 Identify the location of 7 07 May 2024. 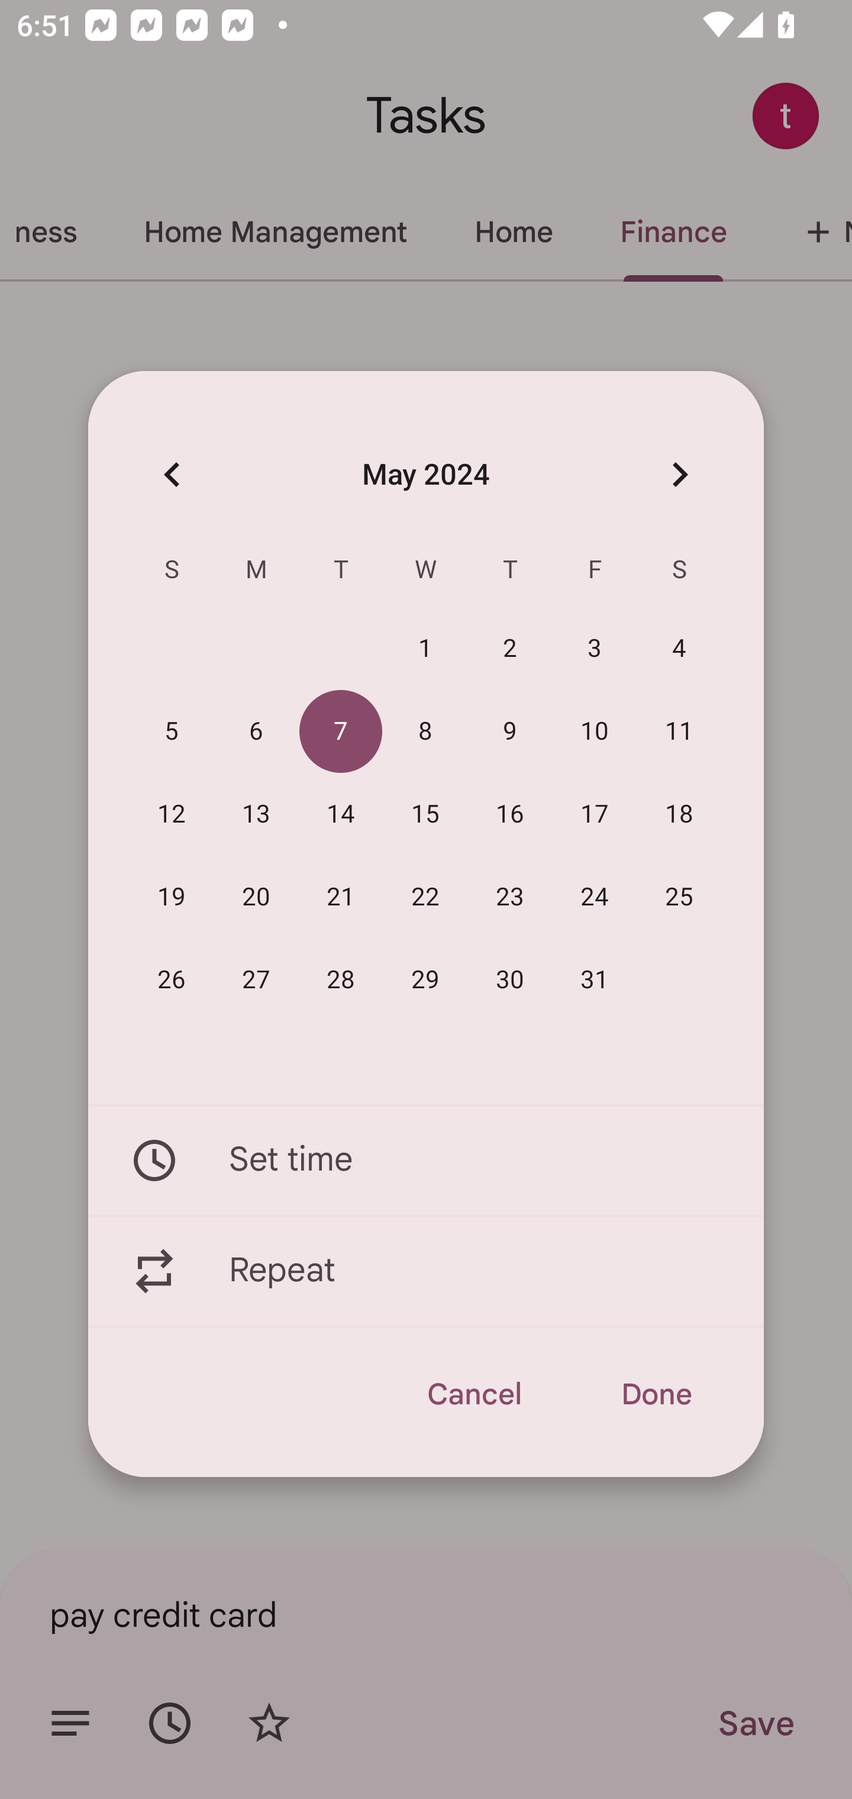
(341, 732).